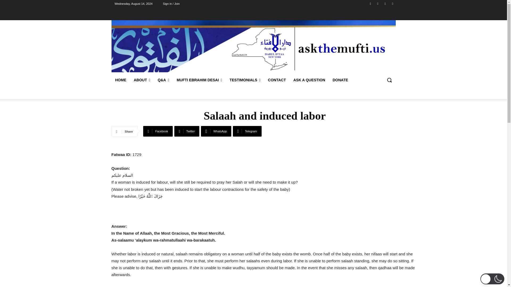 This screenshot has width=511, height=287. I want to click on Facebook, so click(370, 3).